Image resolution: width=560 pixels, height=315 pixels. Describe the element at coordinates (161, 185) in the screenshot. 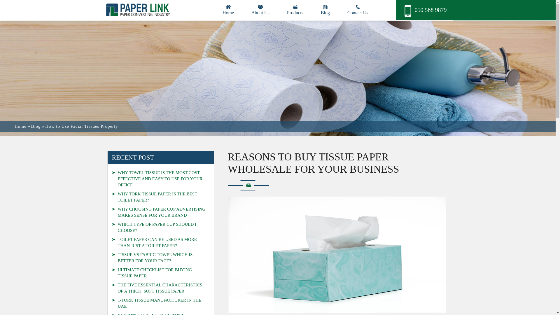

I see `ULTIMATE CHECKLIST FOR BUYING TISSUE PAPER` at that location.